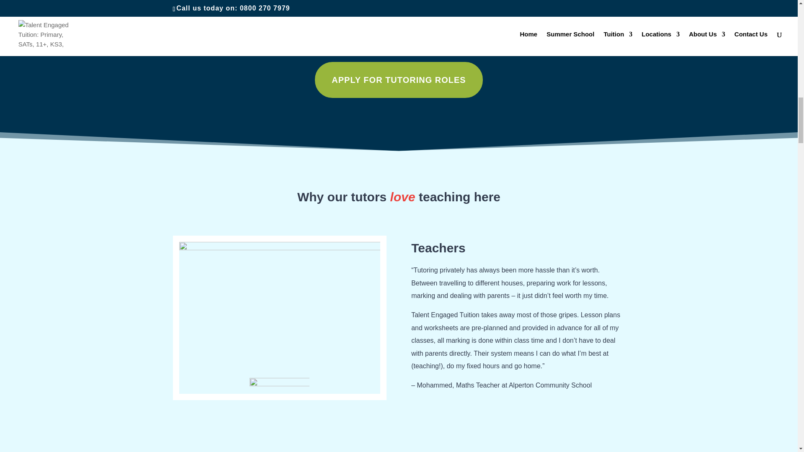 This screenshot has width=804, height=452. I want to click on APPLY FOR TUTORING ROLES, so click(399, 80).